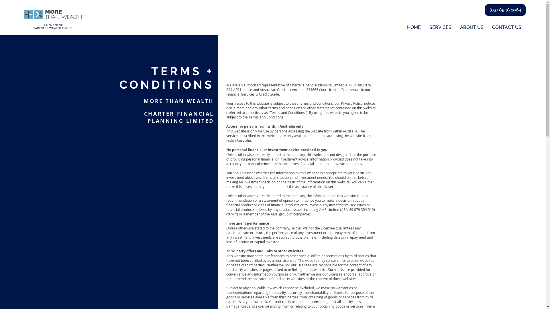 The height and width of the screenshot is (309, 550). What do you see at coordinates (507, 27) in the screenshot?
I see `CONTACT US` at bounding box center [507, 27].